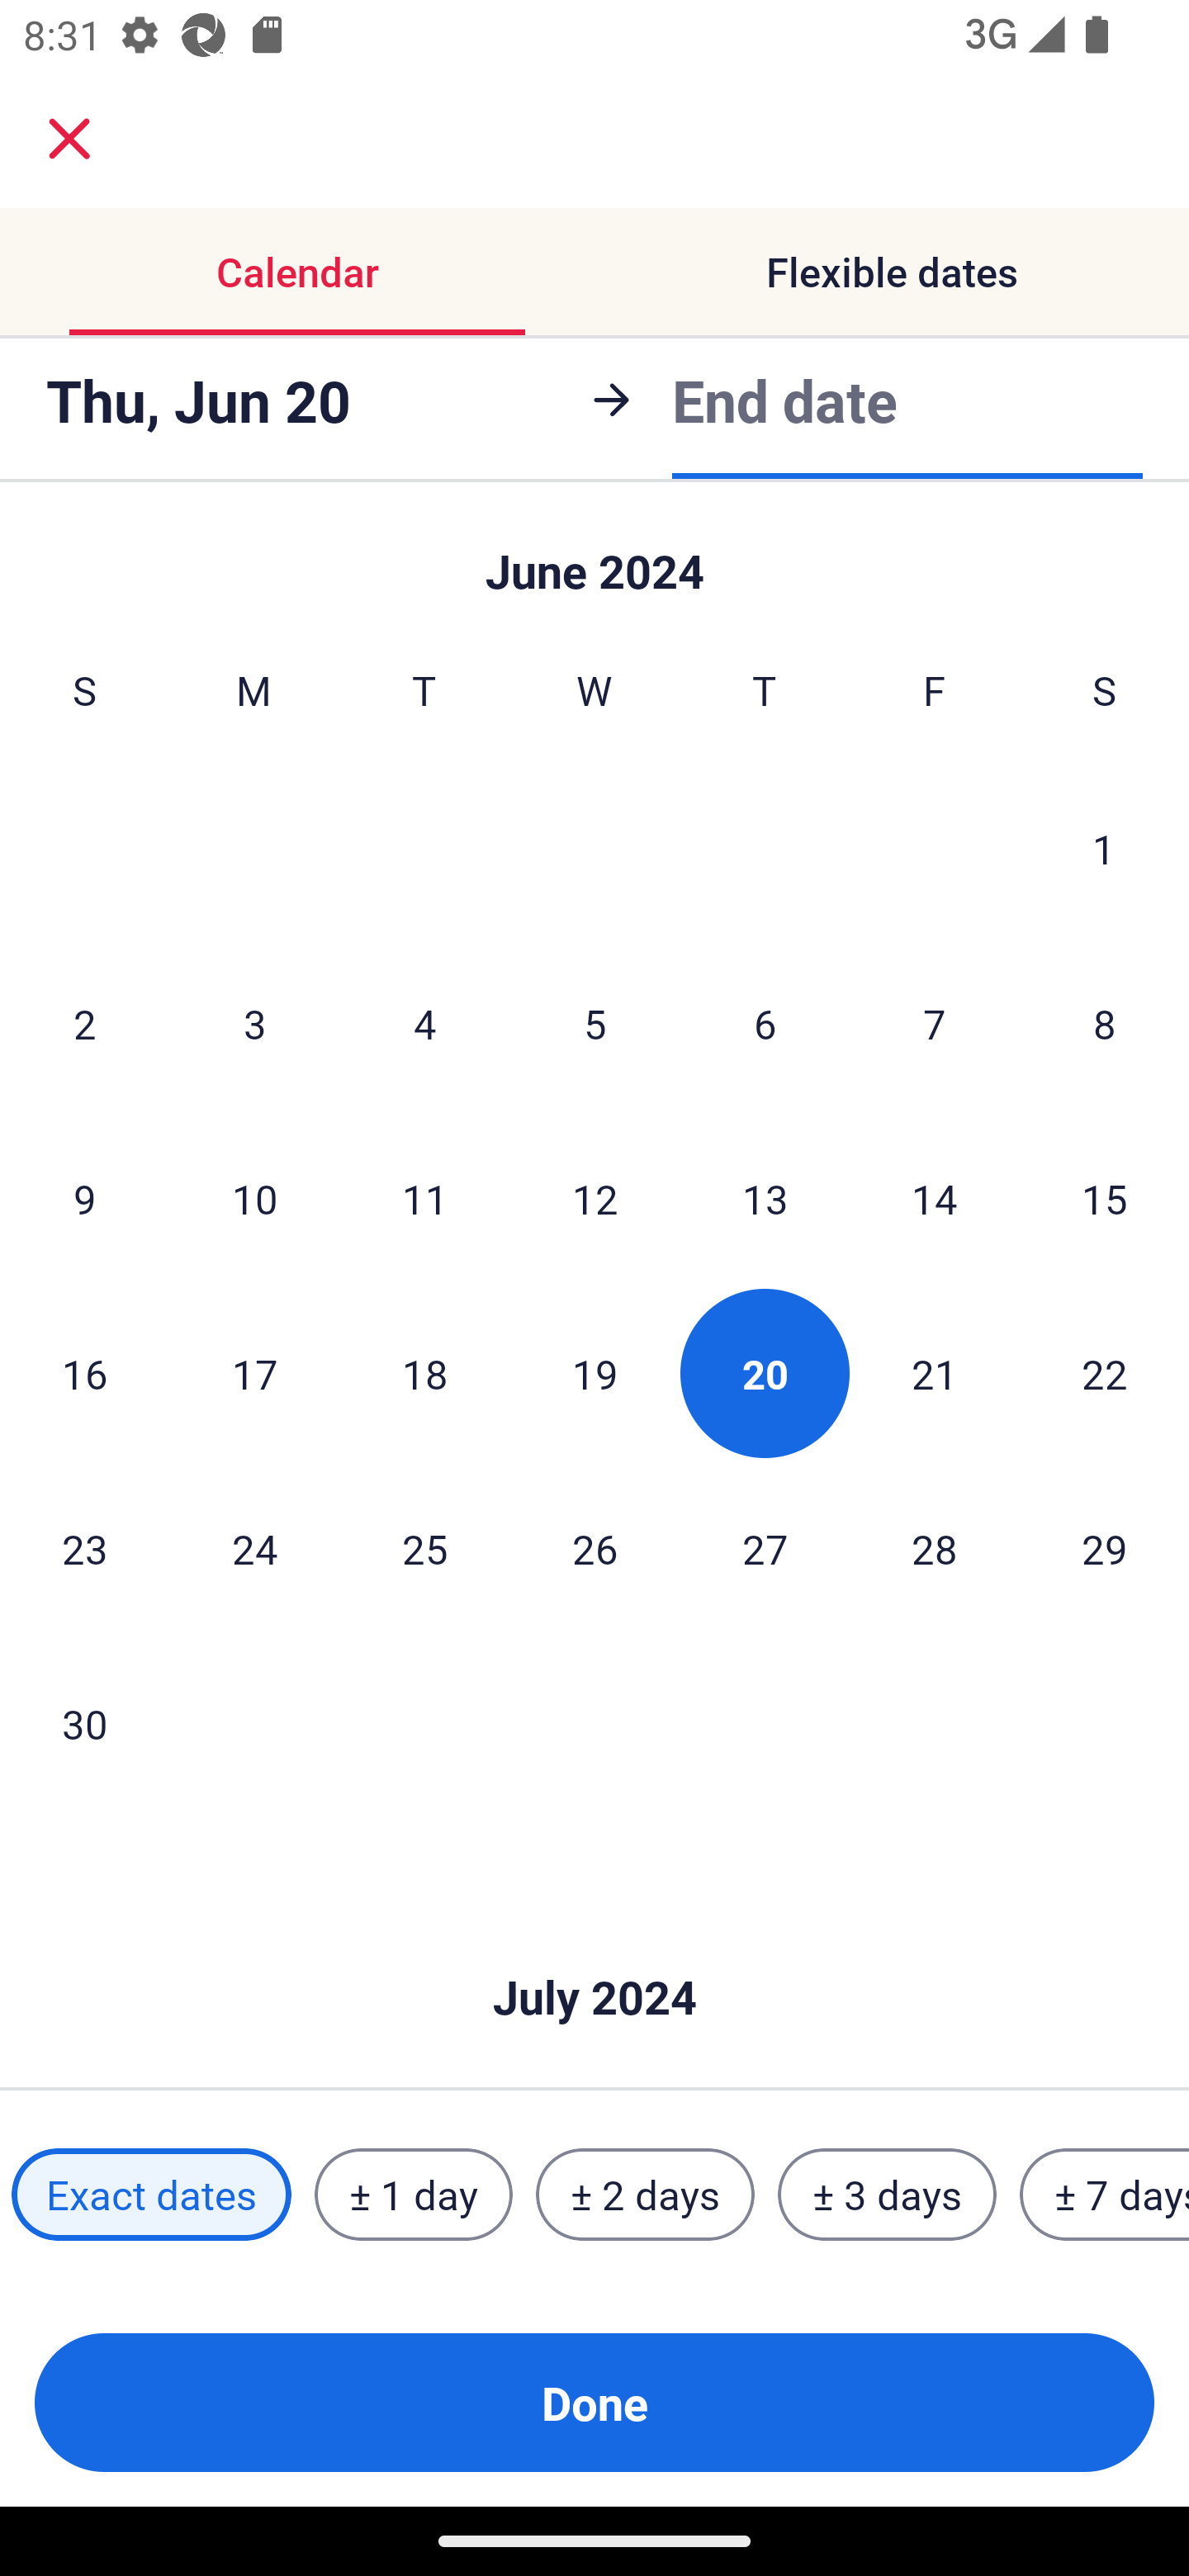 This screenshot has width=1189, height=2576. I want to click on 11 Tuesday, June 11, 2024, so click(424, 1197).